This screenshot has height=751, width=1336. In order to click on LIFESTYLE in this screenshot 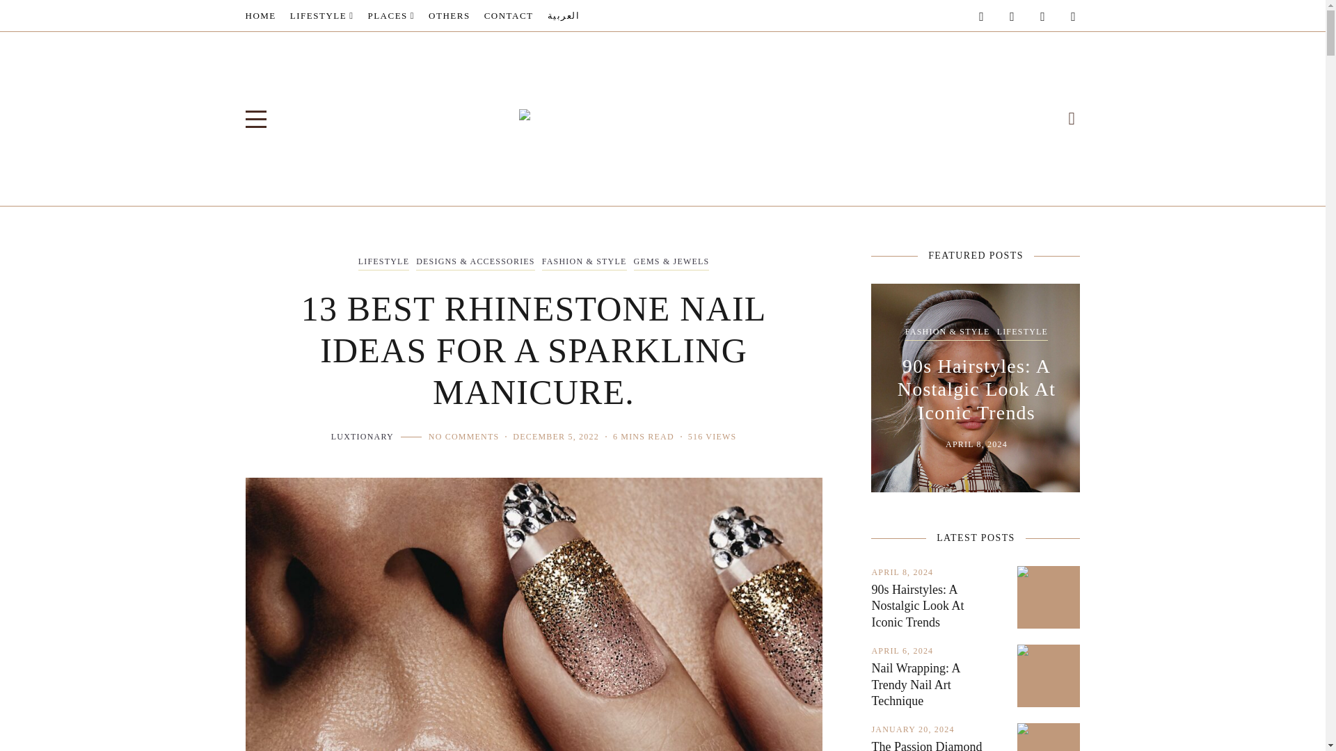, I will do `click(321, 15)`.